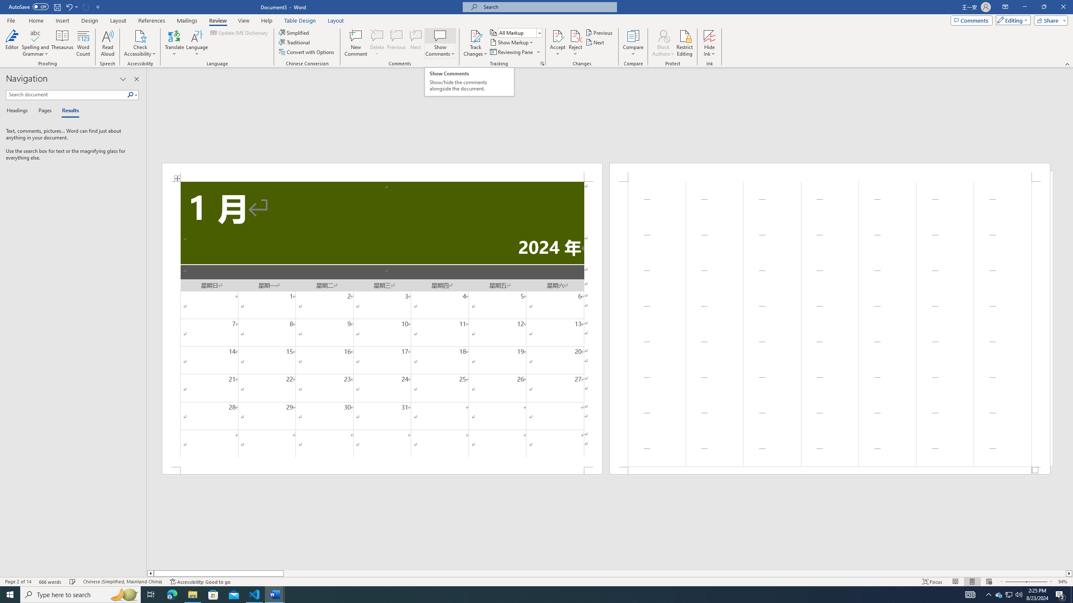 This screenshot has height=603, width=1073. I want to click on Update IME Dictionary..., so click(240, 33).